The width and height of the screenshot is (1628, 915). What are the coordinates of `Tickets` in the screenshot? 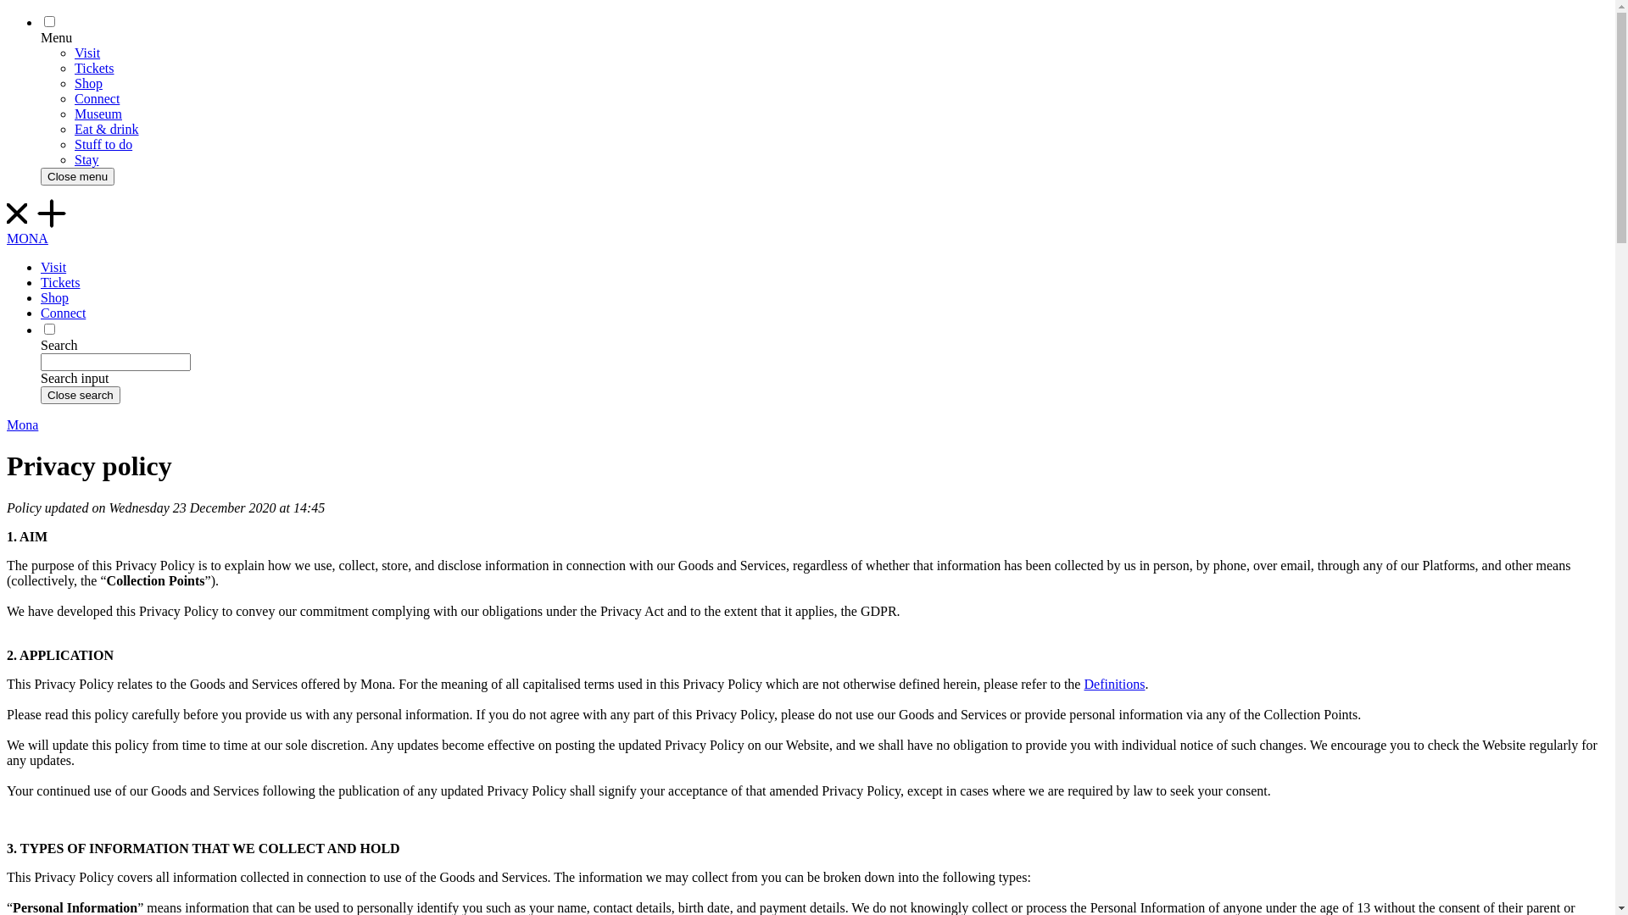 It's located at (61, 283).